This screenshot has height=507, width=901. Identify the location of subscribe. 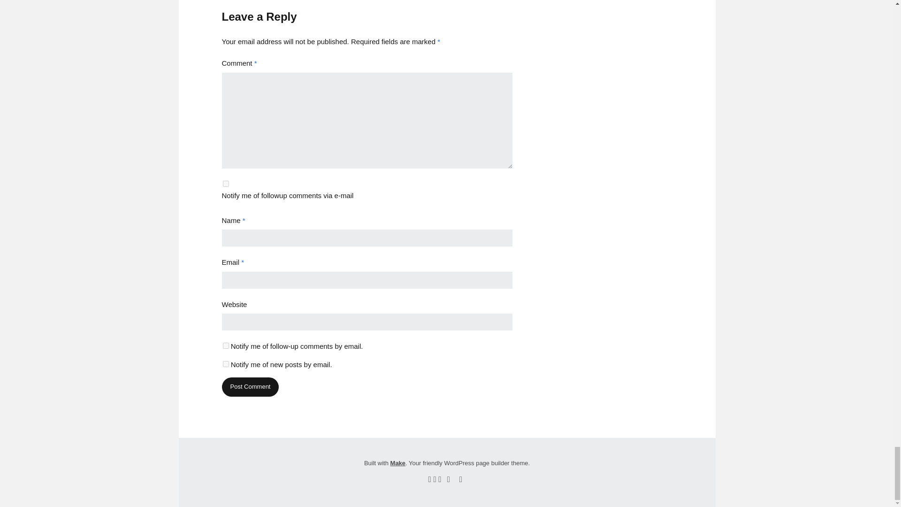
(225, 363).